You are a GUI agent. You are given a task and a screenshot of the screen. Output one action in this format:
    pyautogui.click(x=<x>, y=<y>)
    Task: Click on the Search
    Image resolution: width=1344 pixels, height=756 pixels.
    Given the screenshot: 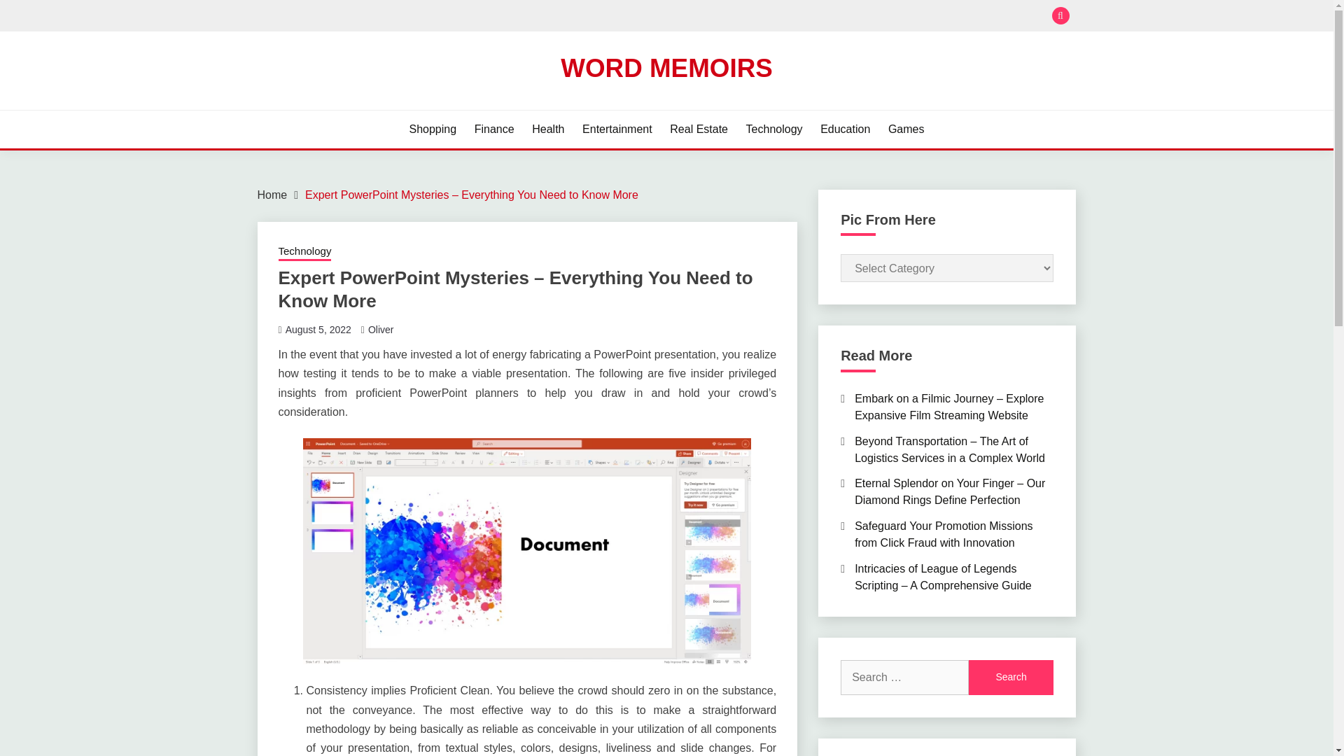 What is the action you would take?
    pyautogui.click(x=769, y=17)
    